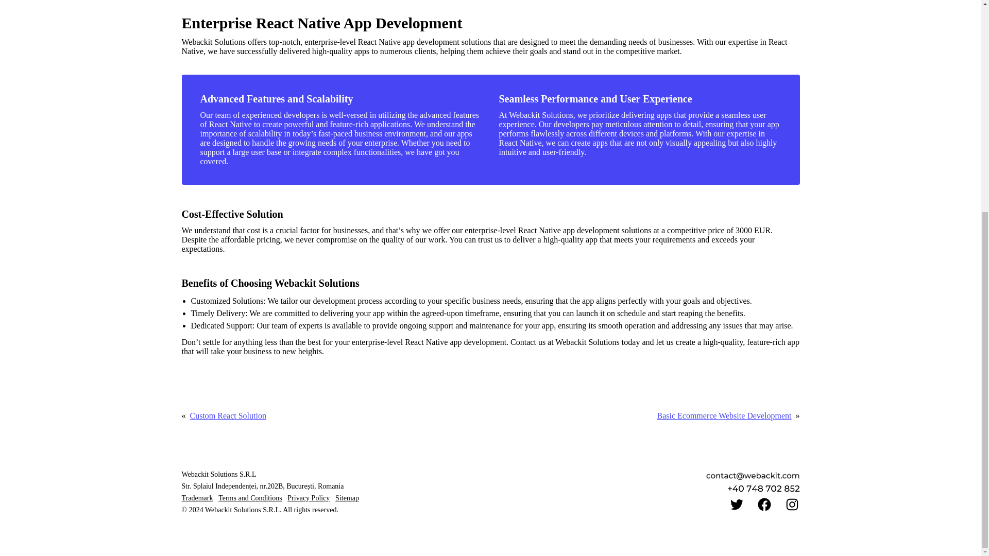 This screenshot has width=989, height=556. I want to click on Basic Ecommerce Website Development, so click(724, 416).